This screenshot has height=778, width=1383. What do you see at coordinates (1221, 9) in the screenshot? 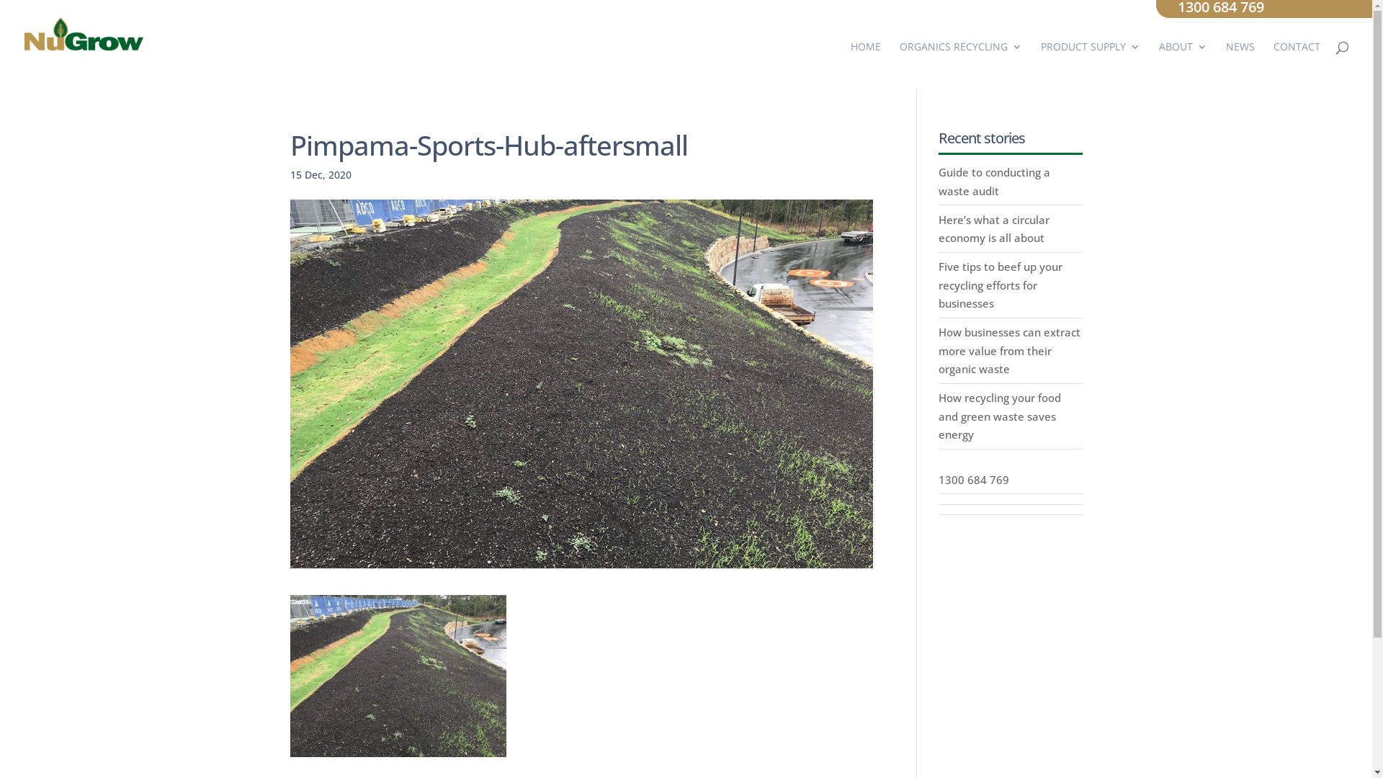
I see `1300 684 769` at bounding box center [1221, 9].